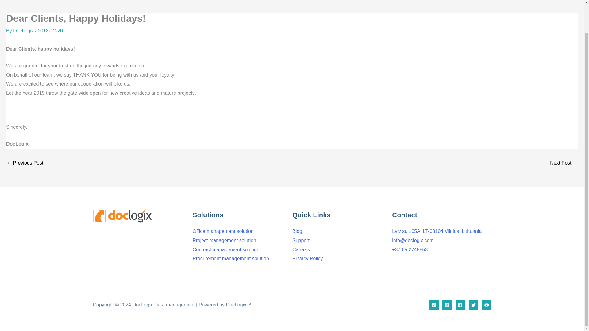  I want to click on Procurement management solution, so click(231, 258).